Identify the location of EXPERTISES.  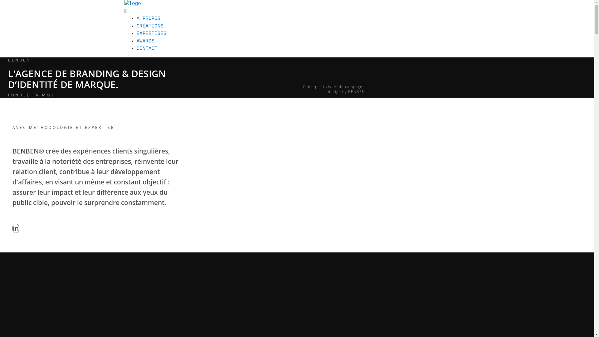
(152, 34).